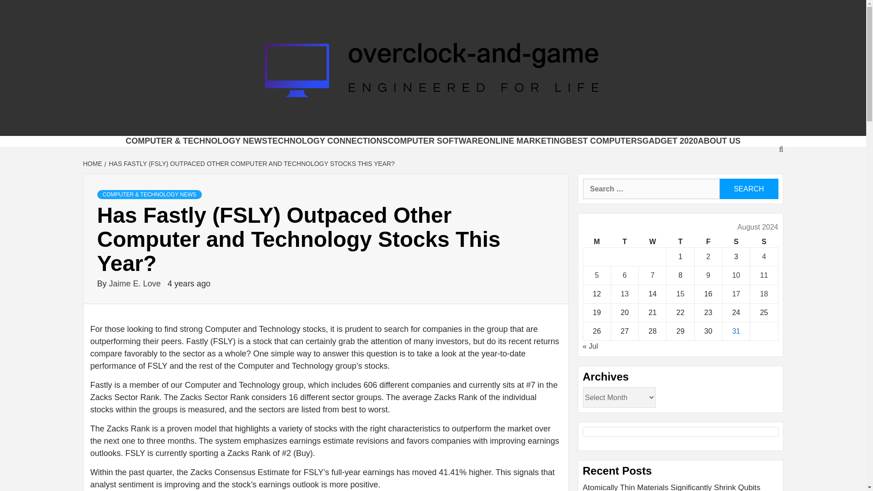 This screenshot has width=873, height=491. Describe the element at coordinates (653, 242) in the screenshot. I see `Wednesday` at that location.